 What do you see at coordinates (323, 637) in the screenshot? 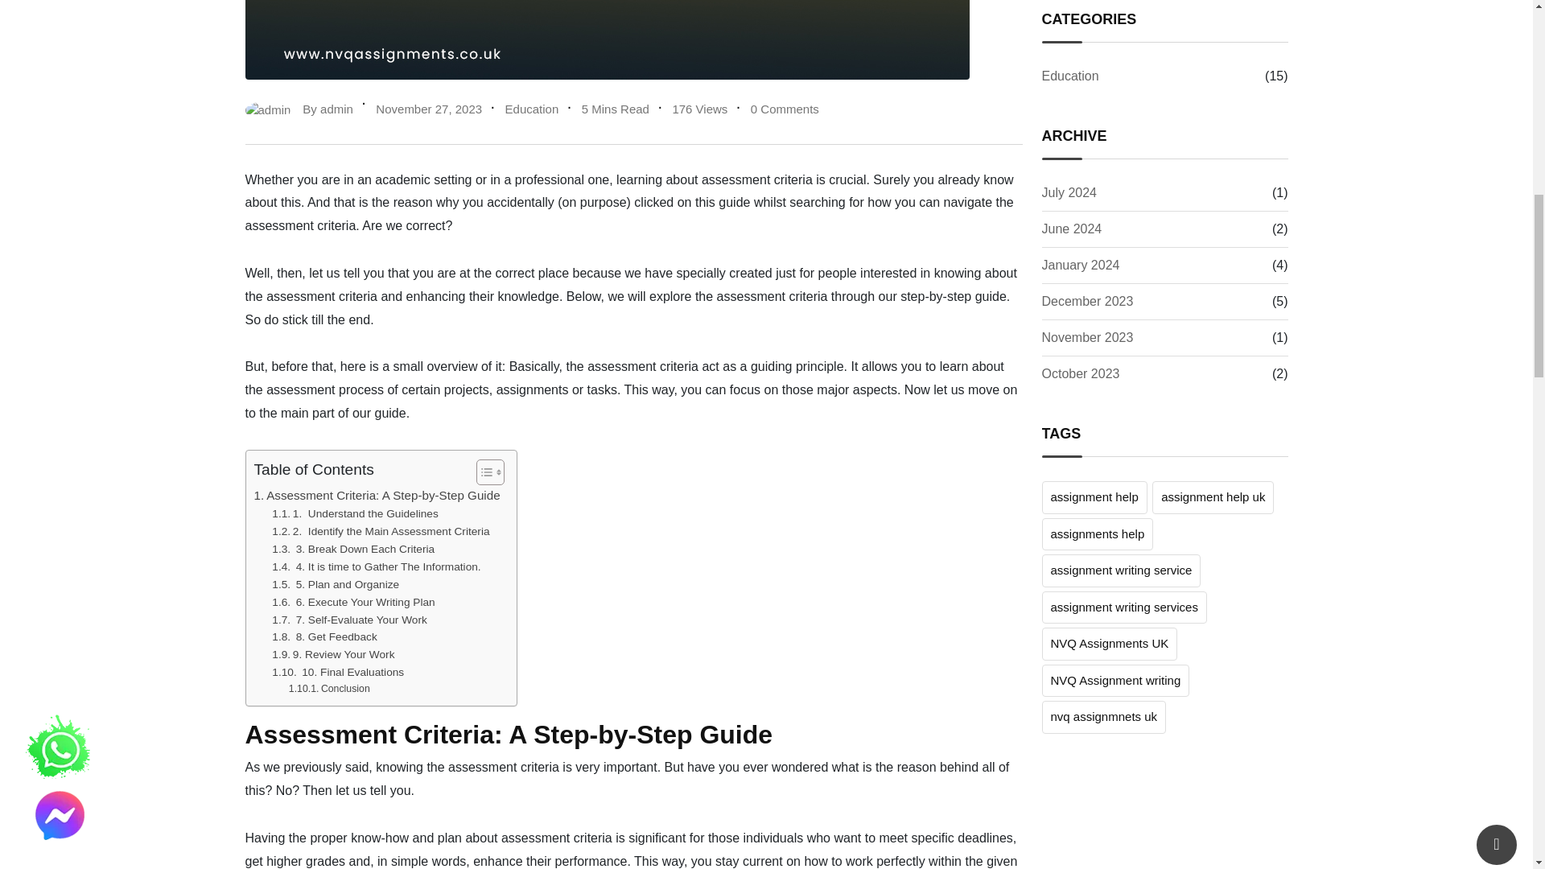
I see ` 8. Get Feedback` at bounding box center [323, 637].